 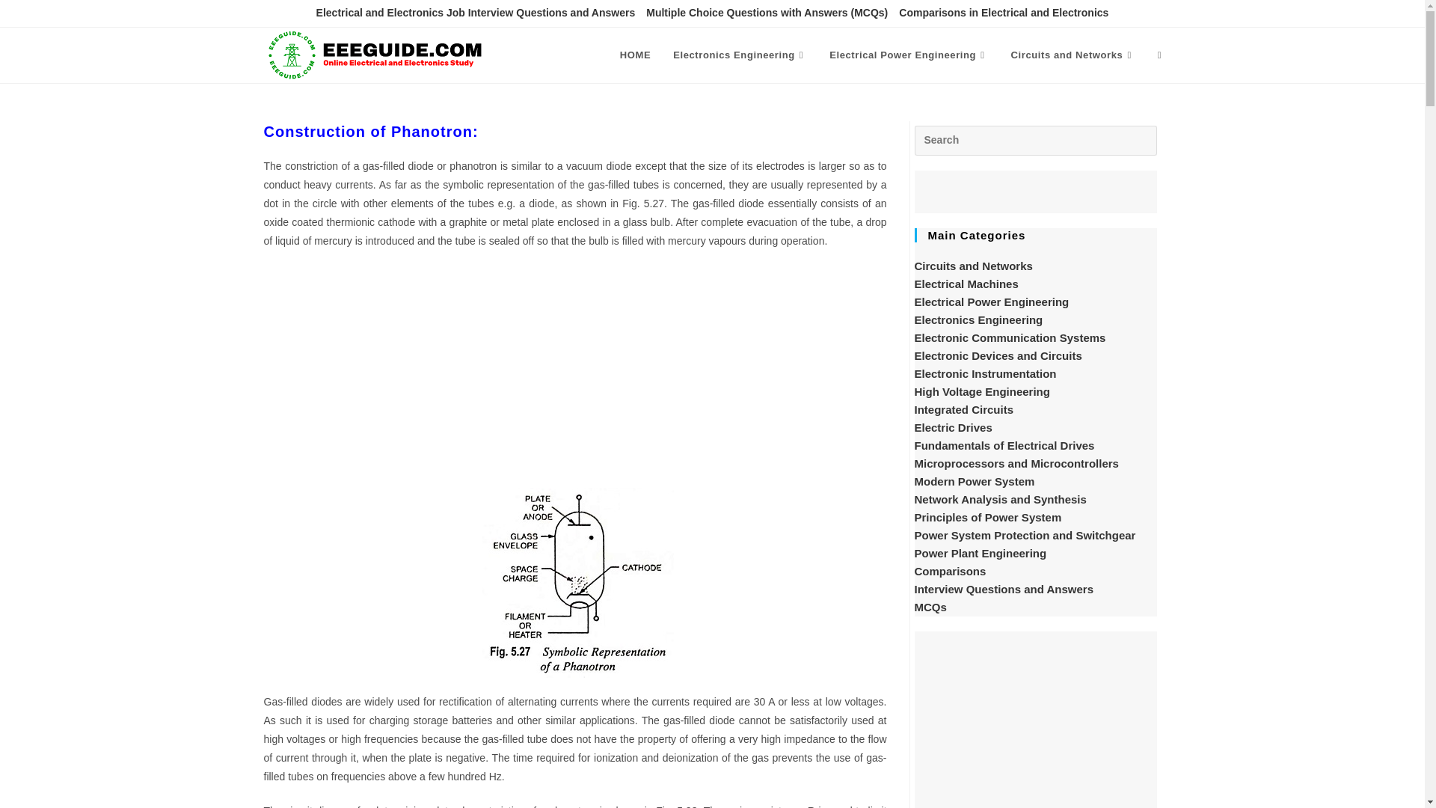 I want to click on Circuits and Networks, so click(x=1073, y=55).